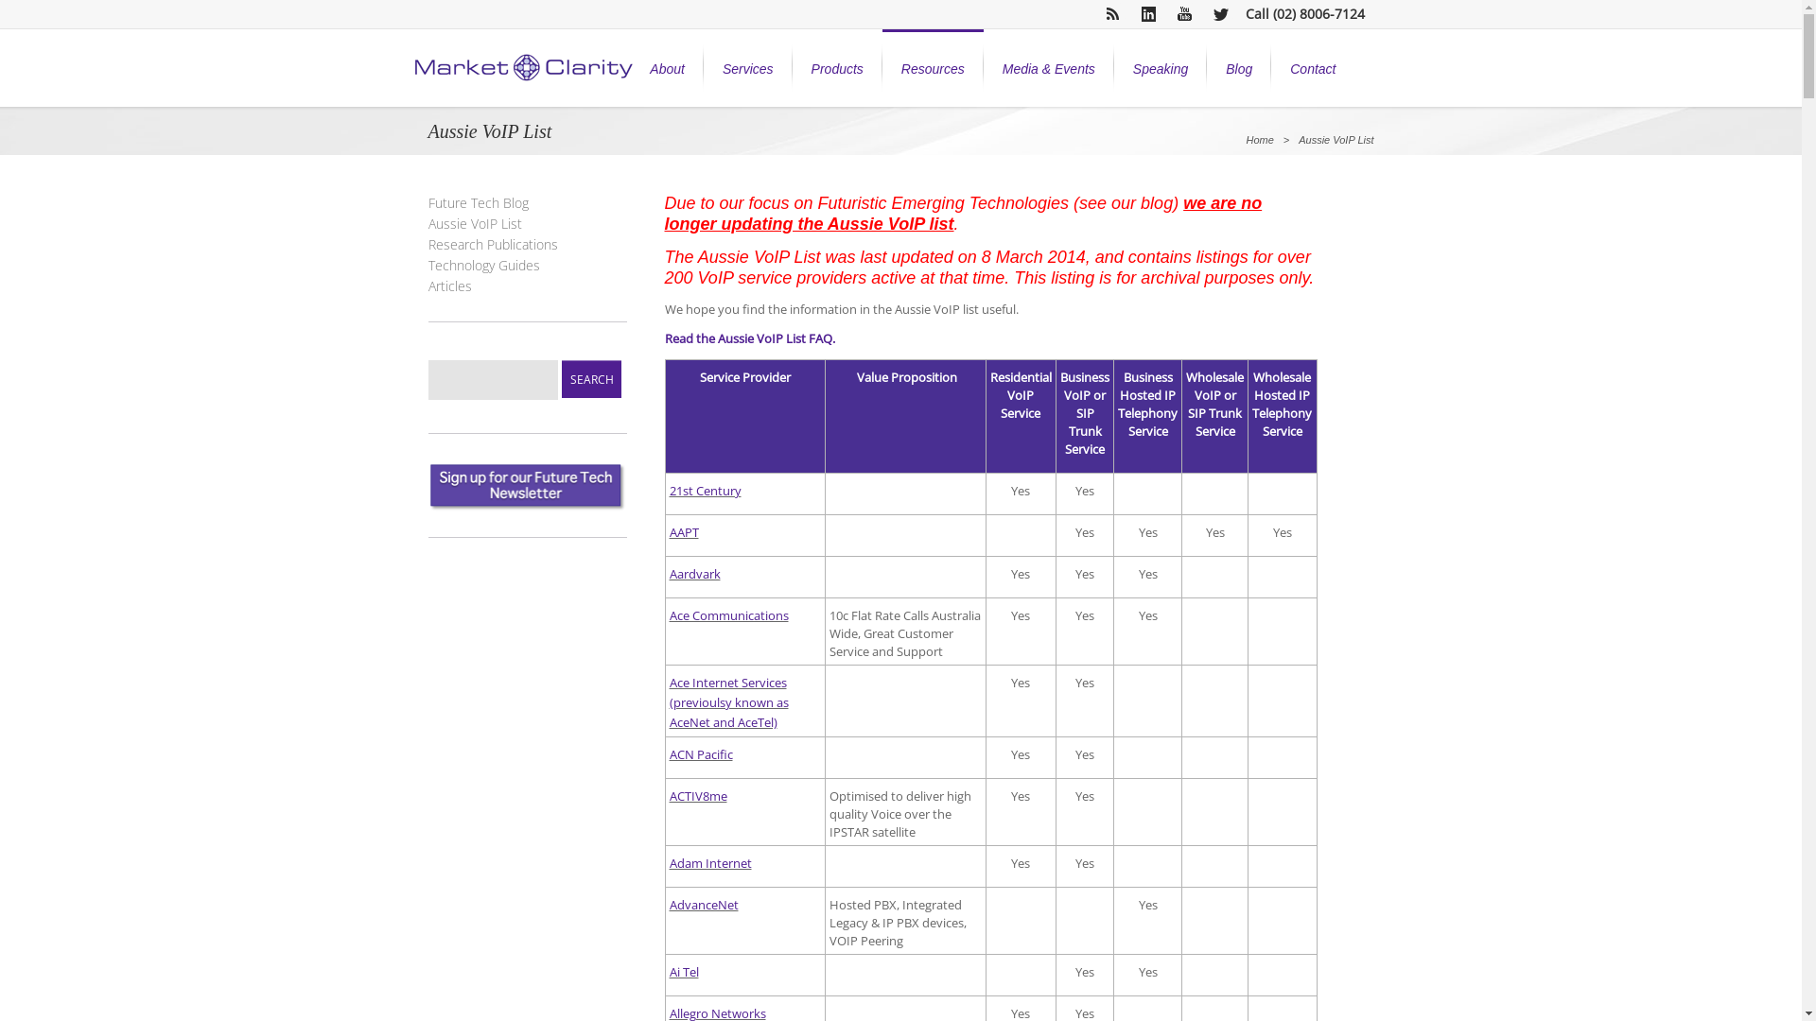 The height and width of the screenshot is (1021, 1816). I want to click on Home, so click(1260, 140).